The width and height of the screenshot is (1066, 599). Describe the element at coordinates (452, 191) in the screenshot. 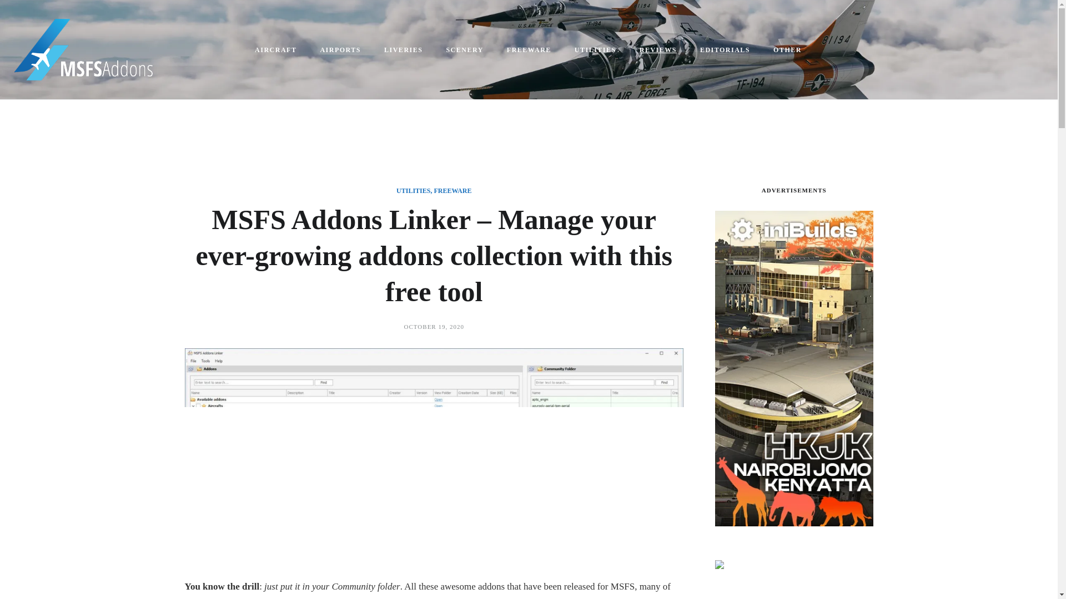

I see `FREEWARE` at that location.